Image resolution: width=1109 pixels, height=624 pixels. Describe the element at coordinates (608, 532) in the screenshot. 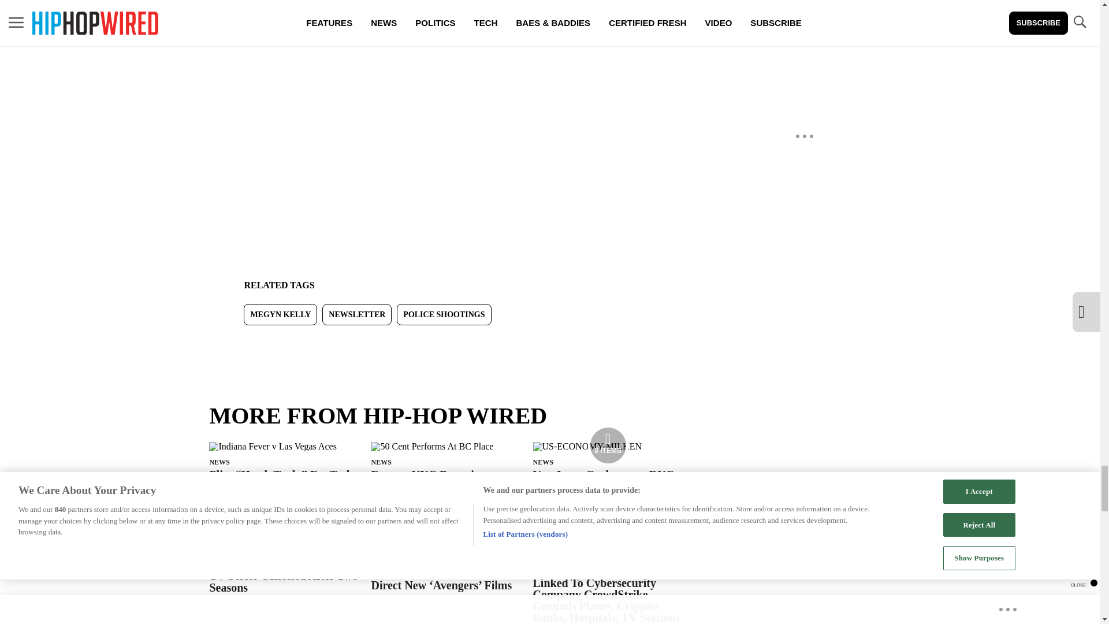

I see `Media Playlist` at that location.